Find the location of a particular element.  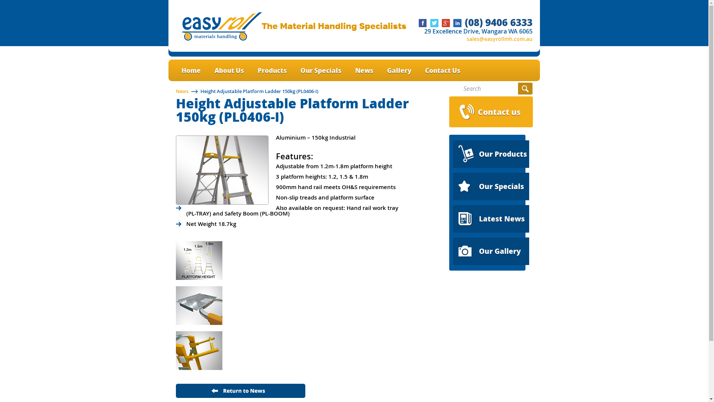

News is located at coordinates (182, 91).